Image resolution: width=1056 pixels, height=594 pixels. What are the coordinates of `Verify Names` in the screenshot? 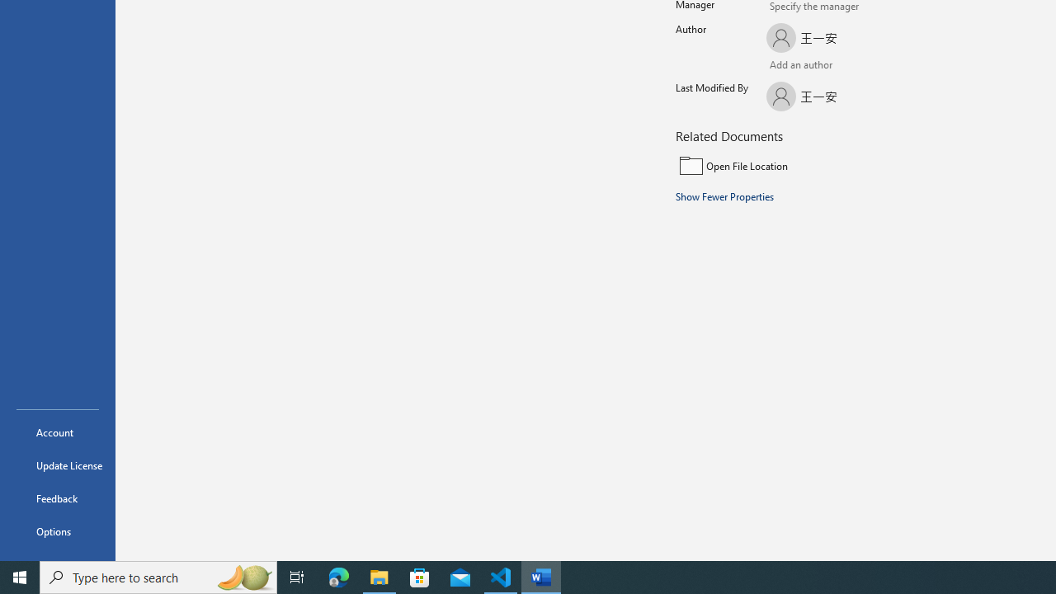 It's located at (812, 66).